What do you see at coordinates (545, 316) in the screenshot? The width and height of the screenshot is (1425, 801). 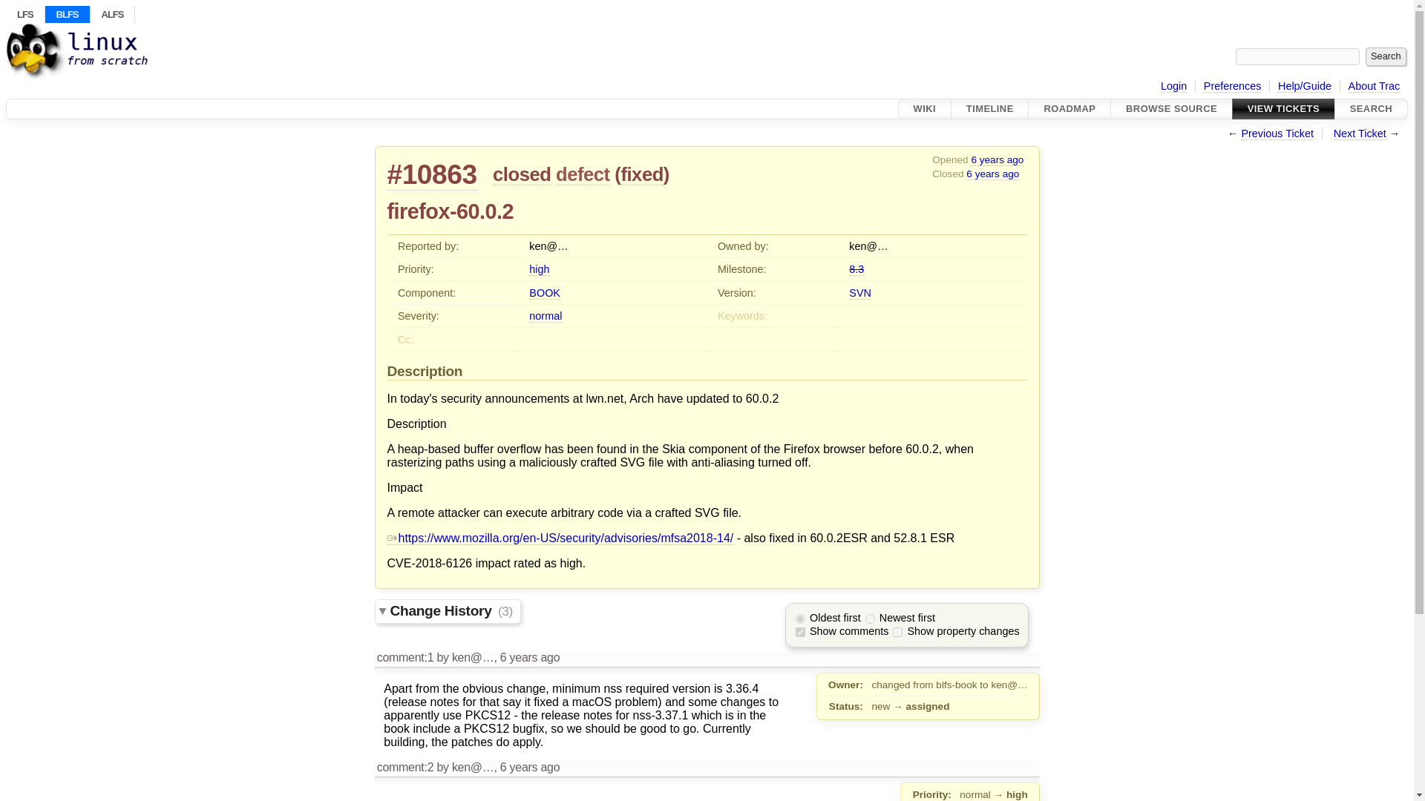 I see `normal` at bounding box center [545, 316].